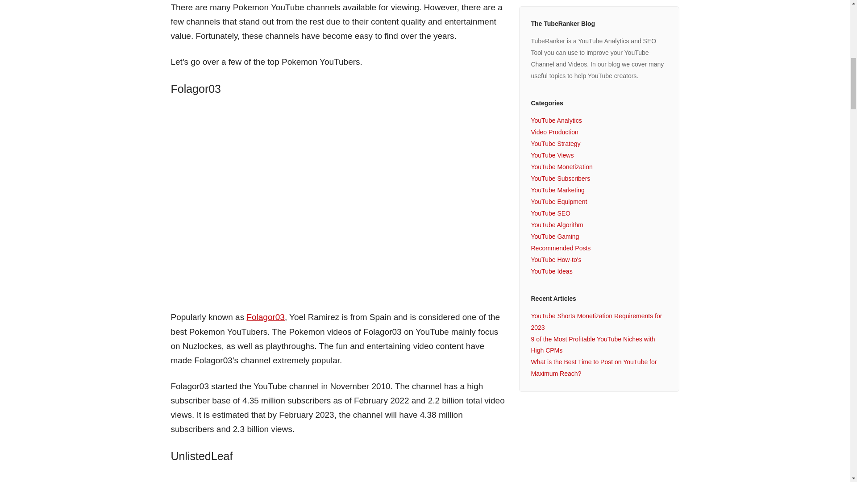  Describe the element at coordinates (555, 259) in the screenshot. I see `YouTube How-to's` at that location.